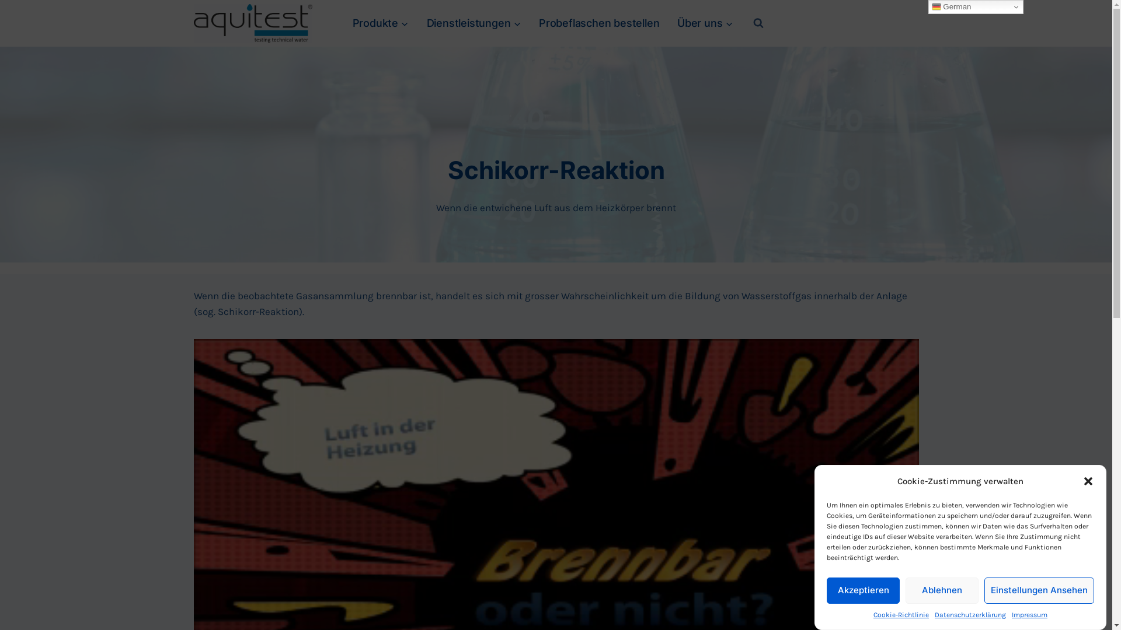  I want to click on Ablehnen, so click(942, 590).